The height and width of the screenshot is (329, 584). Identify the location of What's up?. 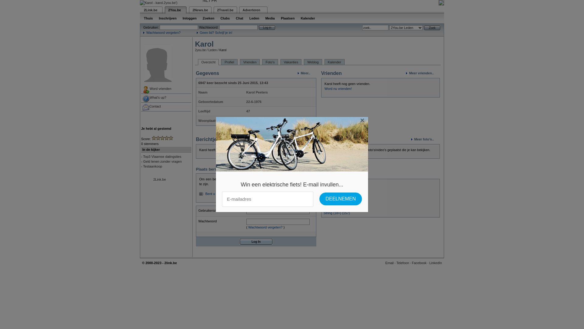
(166, 98).